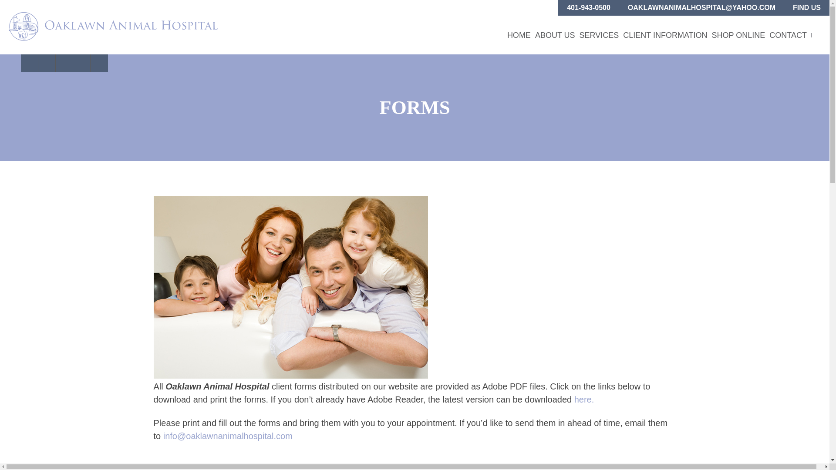 This screenshot has width=836, height=470. What do you see at coordinates (806, 8) in the screenshot?
I see `FIND US` at bounding box center [806, 8].